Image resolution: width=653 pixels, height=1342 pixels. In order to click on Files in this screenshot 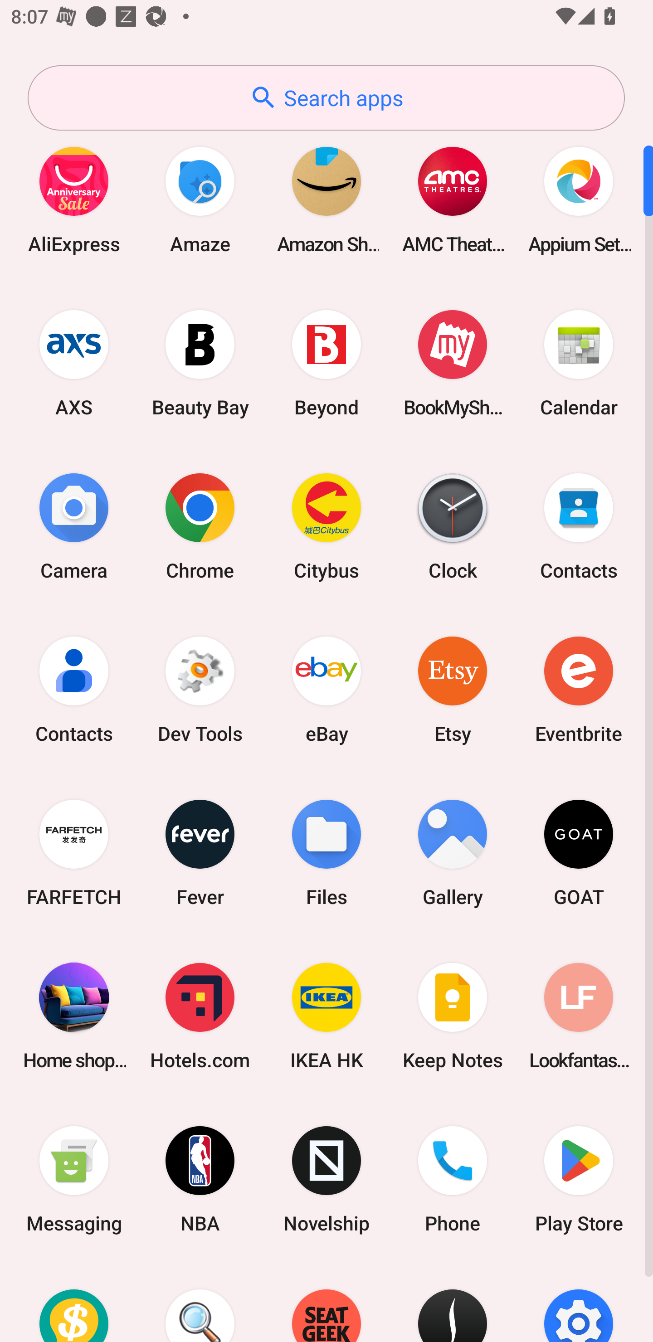, I will do `click(326, 852)`.